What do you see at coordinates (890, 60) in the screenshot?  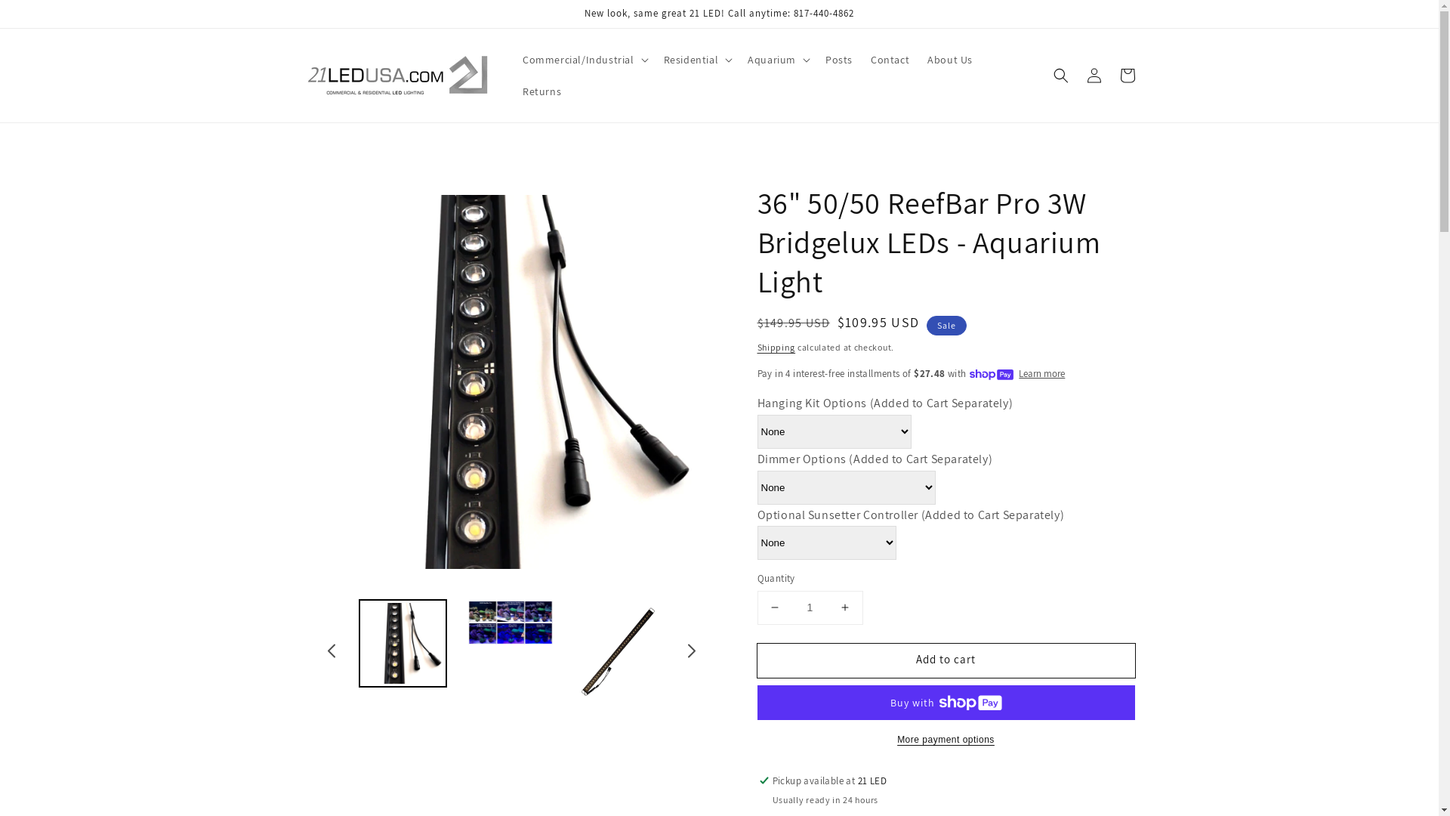 I see `Contact` at bounding box center [890, 60].